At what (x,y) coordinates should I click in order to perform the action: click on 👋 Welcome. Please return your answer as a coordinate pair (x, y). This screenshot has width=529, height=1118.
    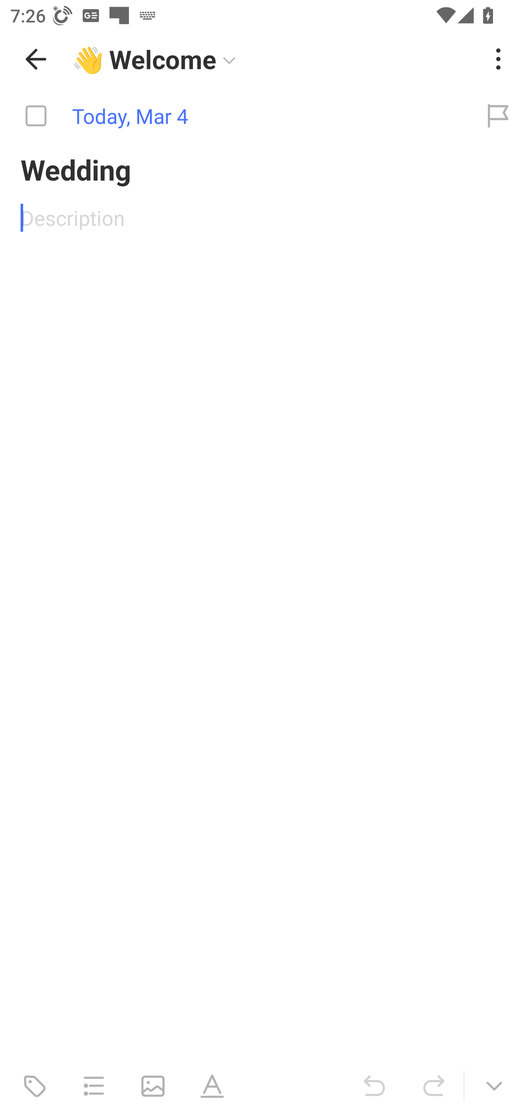
    Looking at the image, I should click on (273, 59).